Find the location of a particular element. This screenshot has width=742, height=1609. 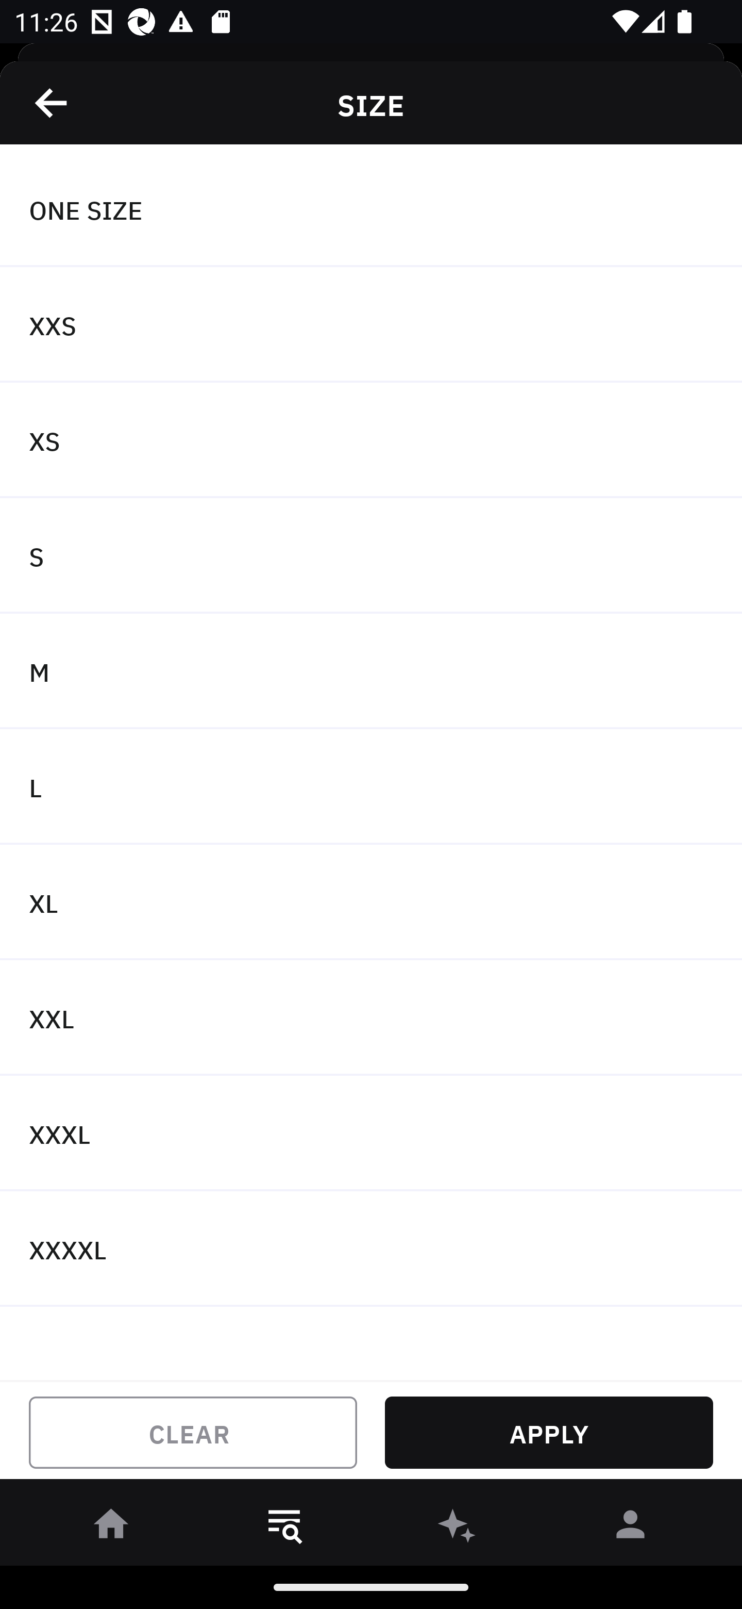

XXS is located at coordinates (371, 325).